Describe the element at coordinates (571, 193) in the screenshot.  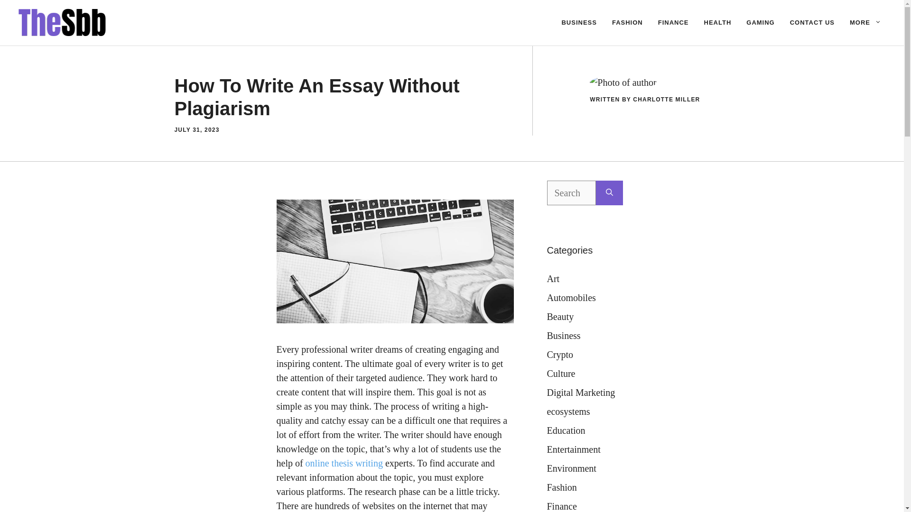
I see `Search for:` at that location.